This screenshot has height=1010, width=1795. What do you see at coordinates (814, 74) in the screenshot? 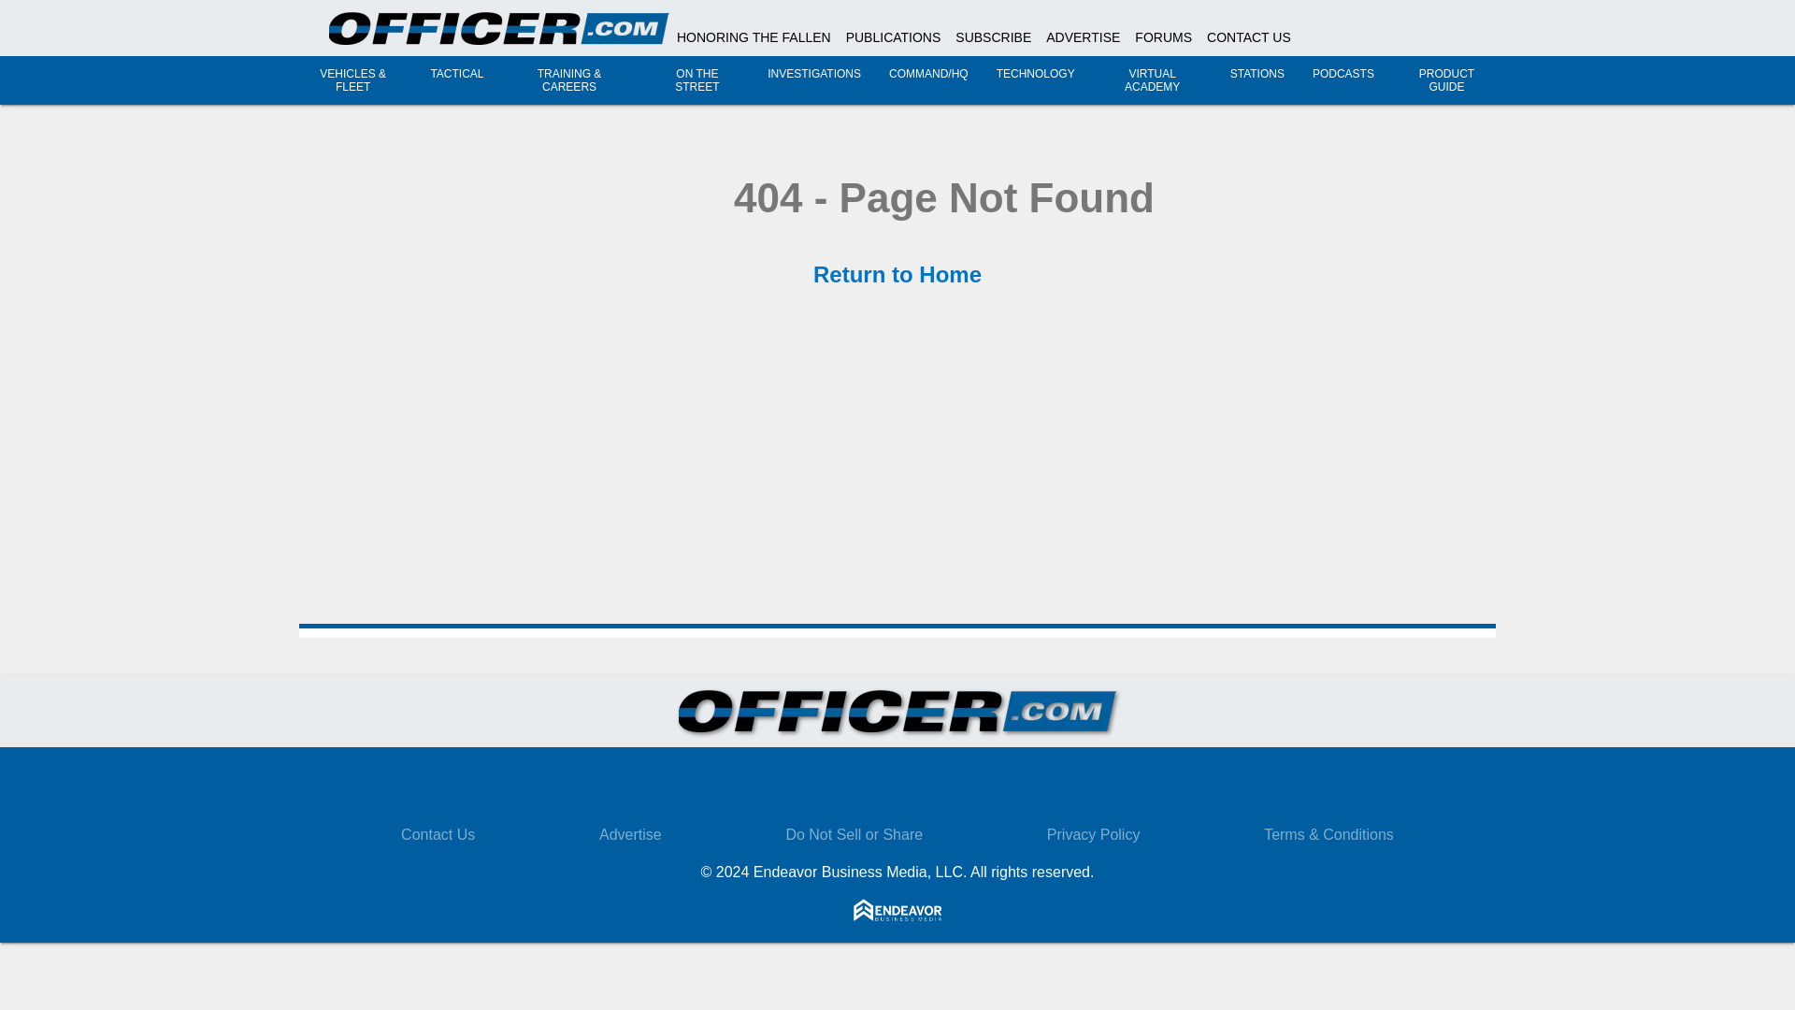
I see `INVESTIGATIONS` at bounding box center [814, 74].